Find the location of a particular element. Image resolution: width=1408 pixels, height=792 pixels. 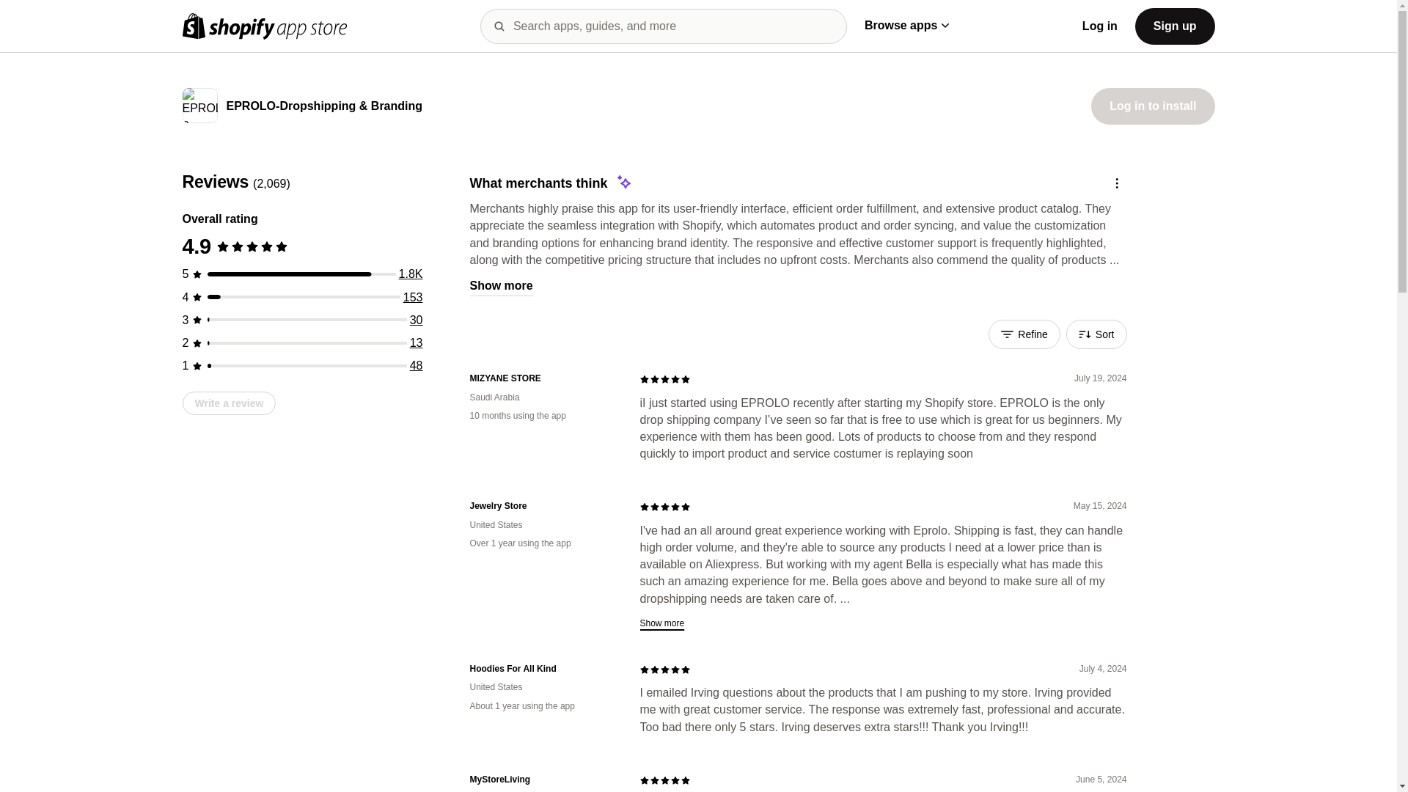

MyStoreLiving is located at coordinates (543, 780).